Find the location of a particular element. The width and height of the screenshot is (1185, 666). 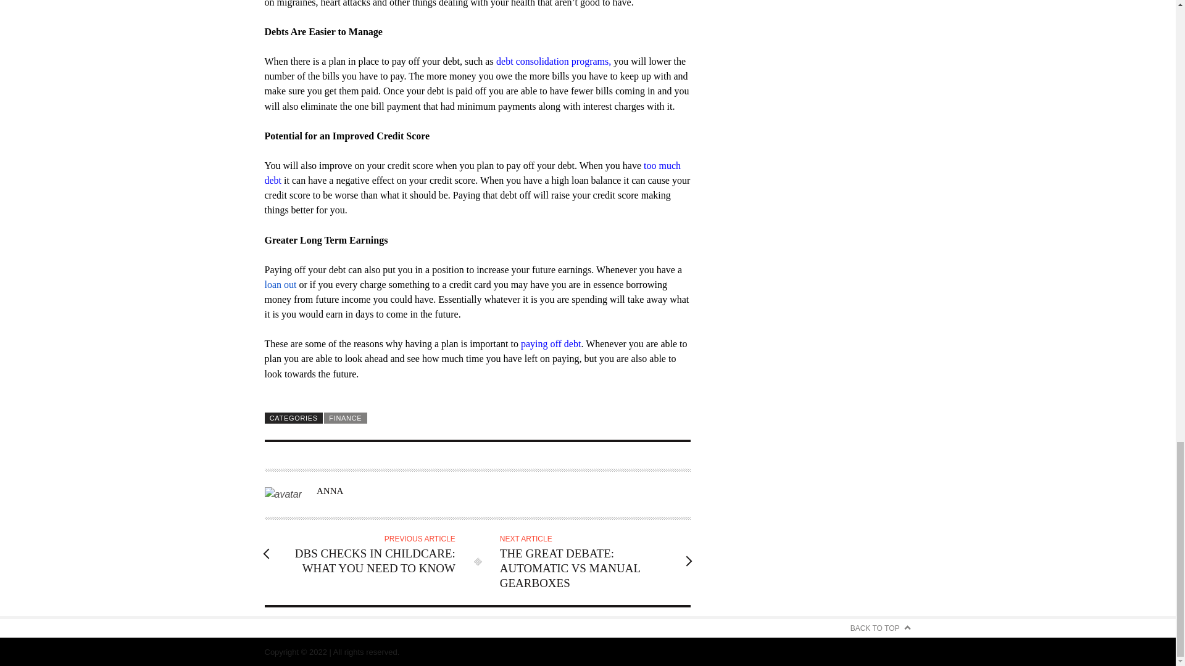

ANNA is located at coordinates (330, 491).